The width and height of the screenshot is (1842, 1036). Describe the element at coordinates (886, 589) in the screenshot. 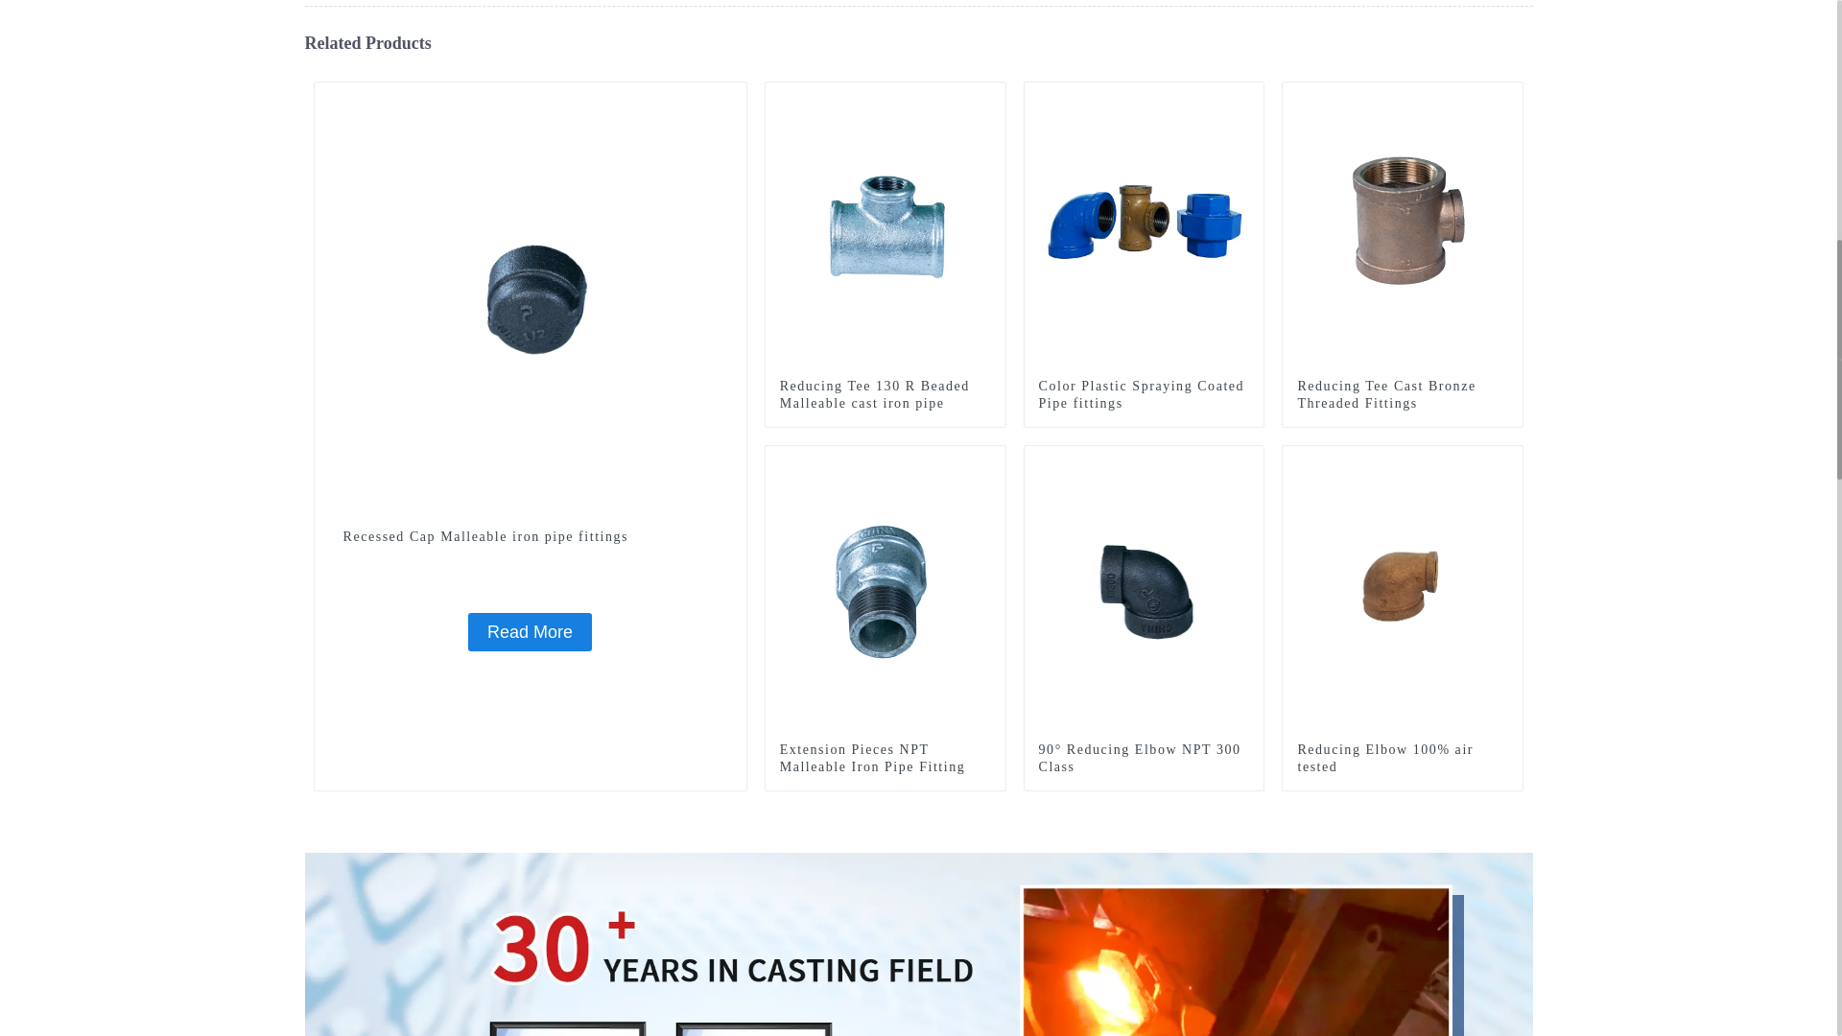

I see `Extension Pieces  NPT Malleable Iron Pipe Fitting ` at that location.